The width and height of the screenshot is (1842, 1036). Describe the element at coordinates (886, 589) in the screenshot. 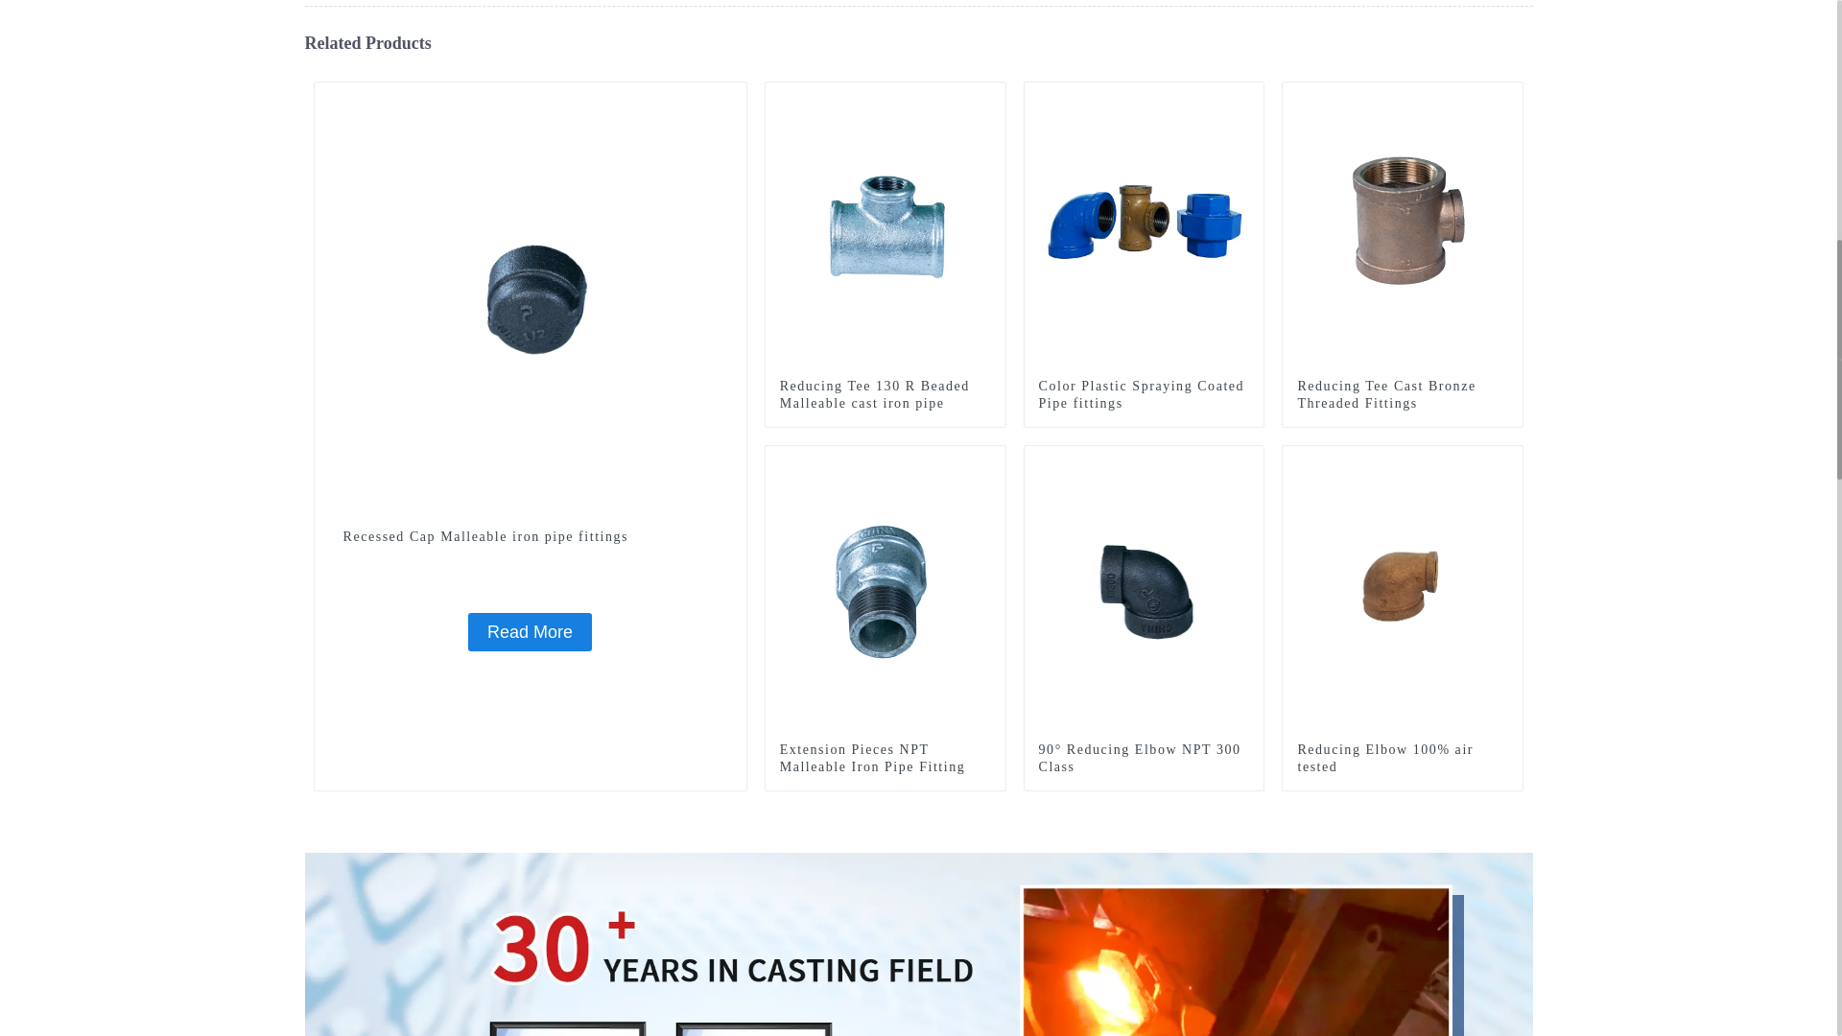

I see `Extension Pieces  NPT Malleable Iron Pipe Fitting ` at that location.